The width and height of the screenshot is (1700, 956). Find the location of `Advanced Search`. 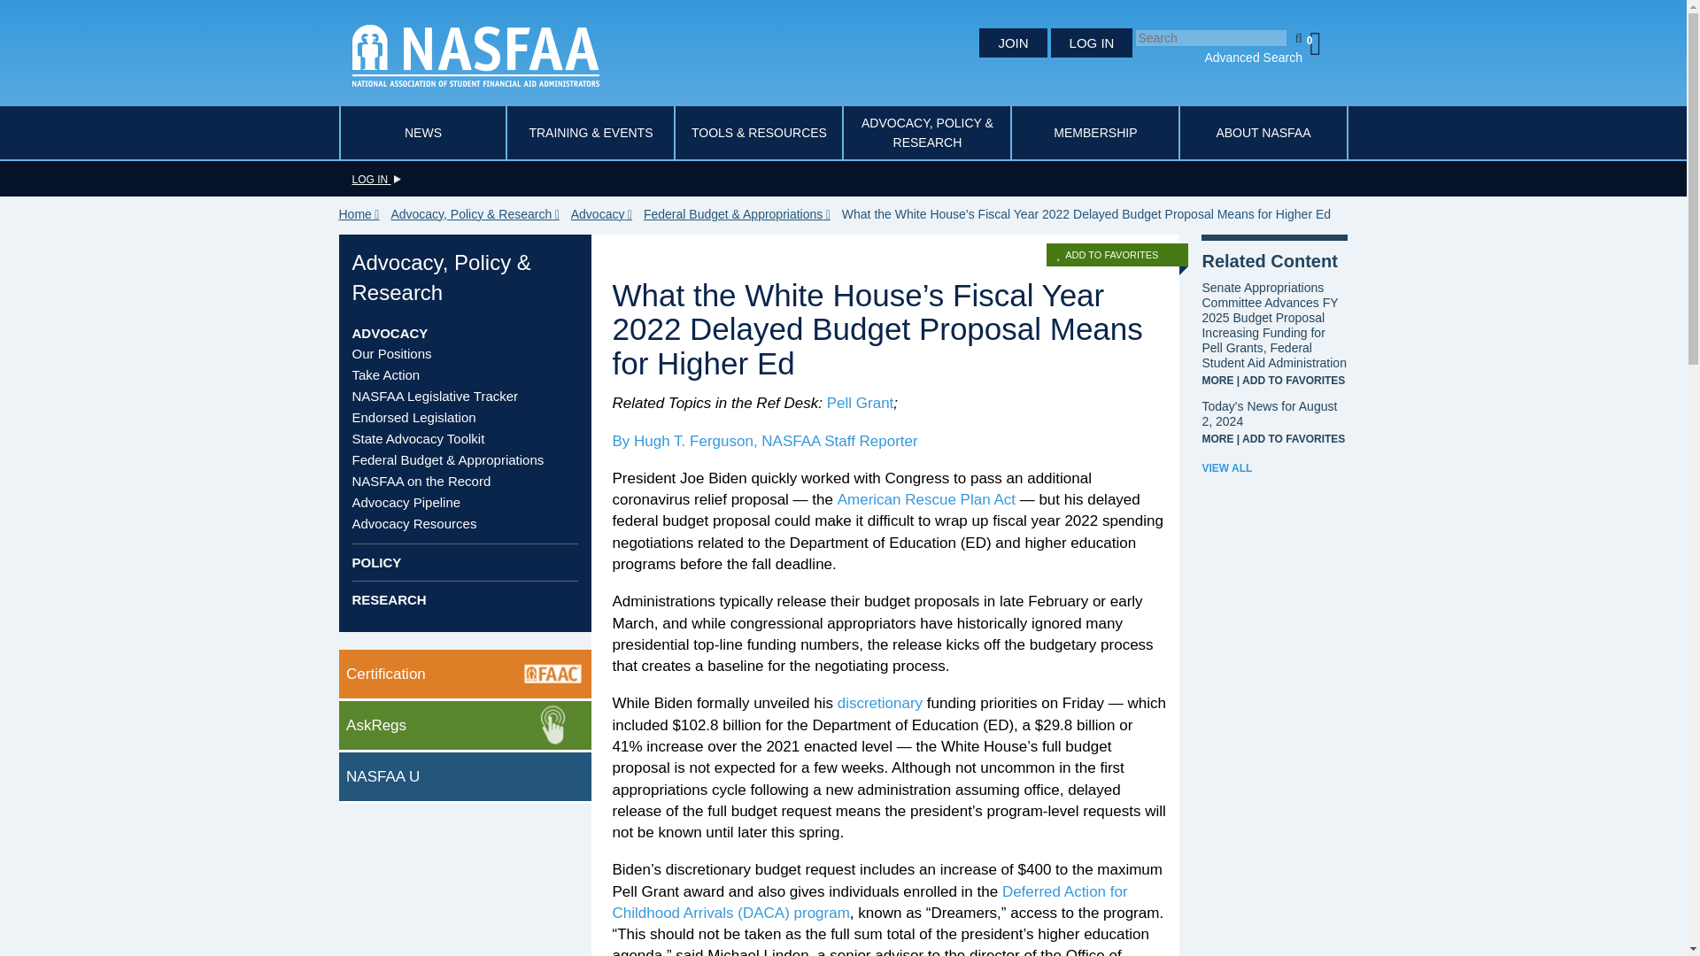

Advanced Search is located at coordinates (1252, 58).